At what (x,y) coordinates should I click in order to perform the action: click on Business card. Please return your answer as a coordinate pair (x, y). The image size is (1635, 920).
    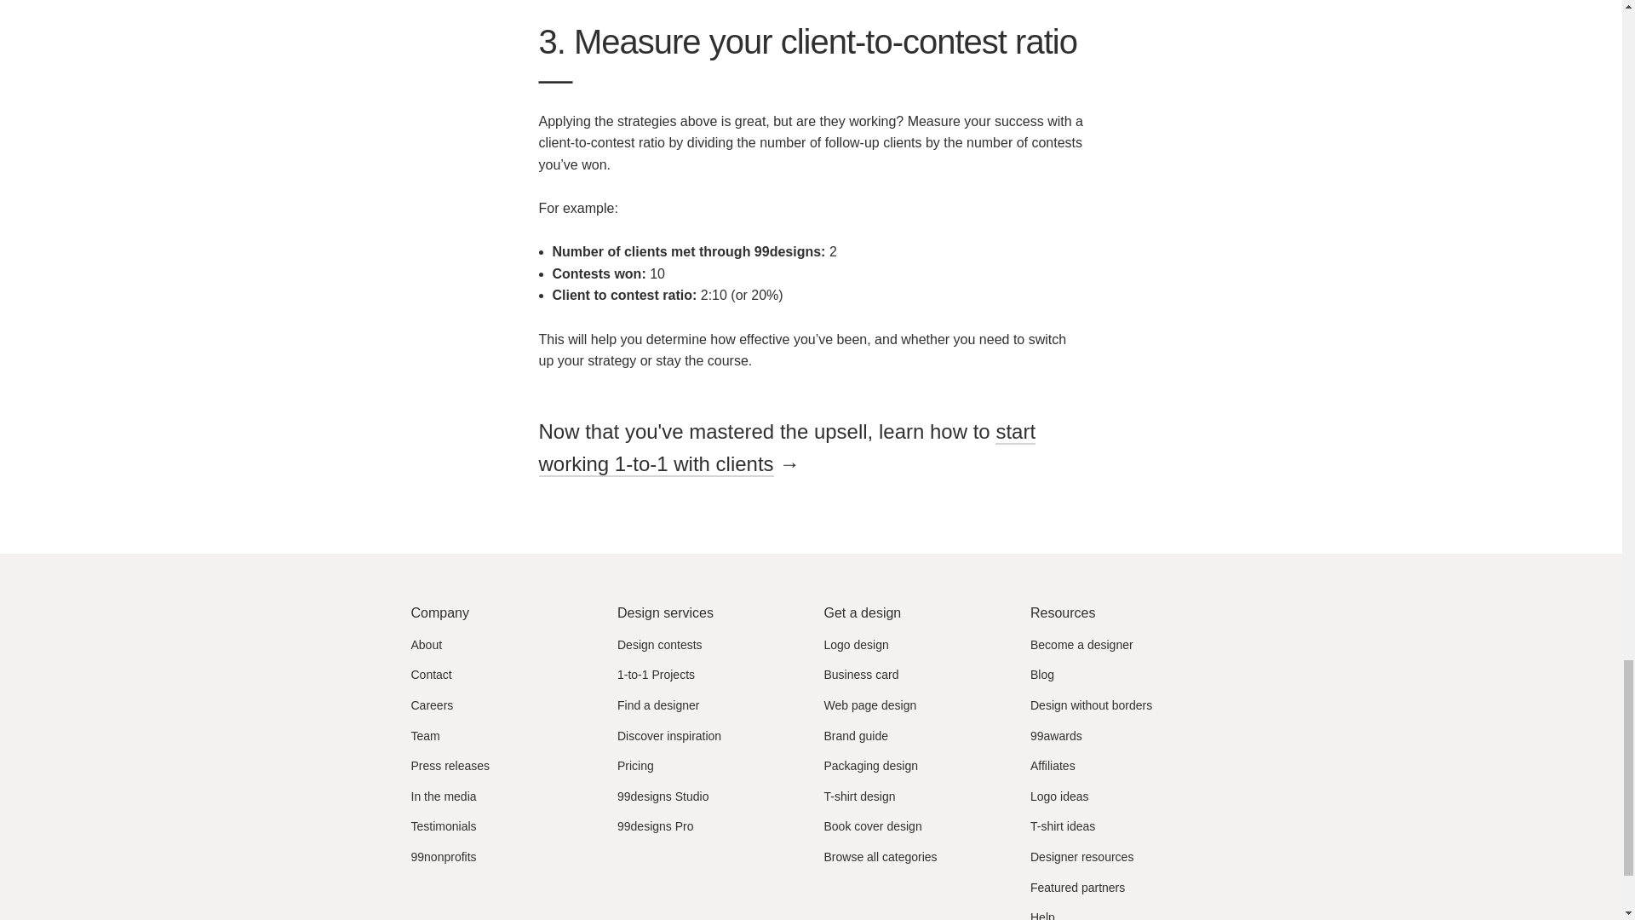
    Looking at the image, I should click on (862, 676).